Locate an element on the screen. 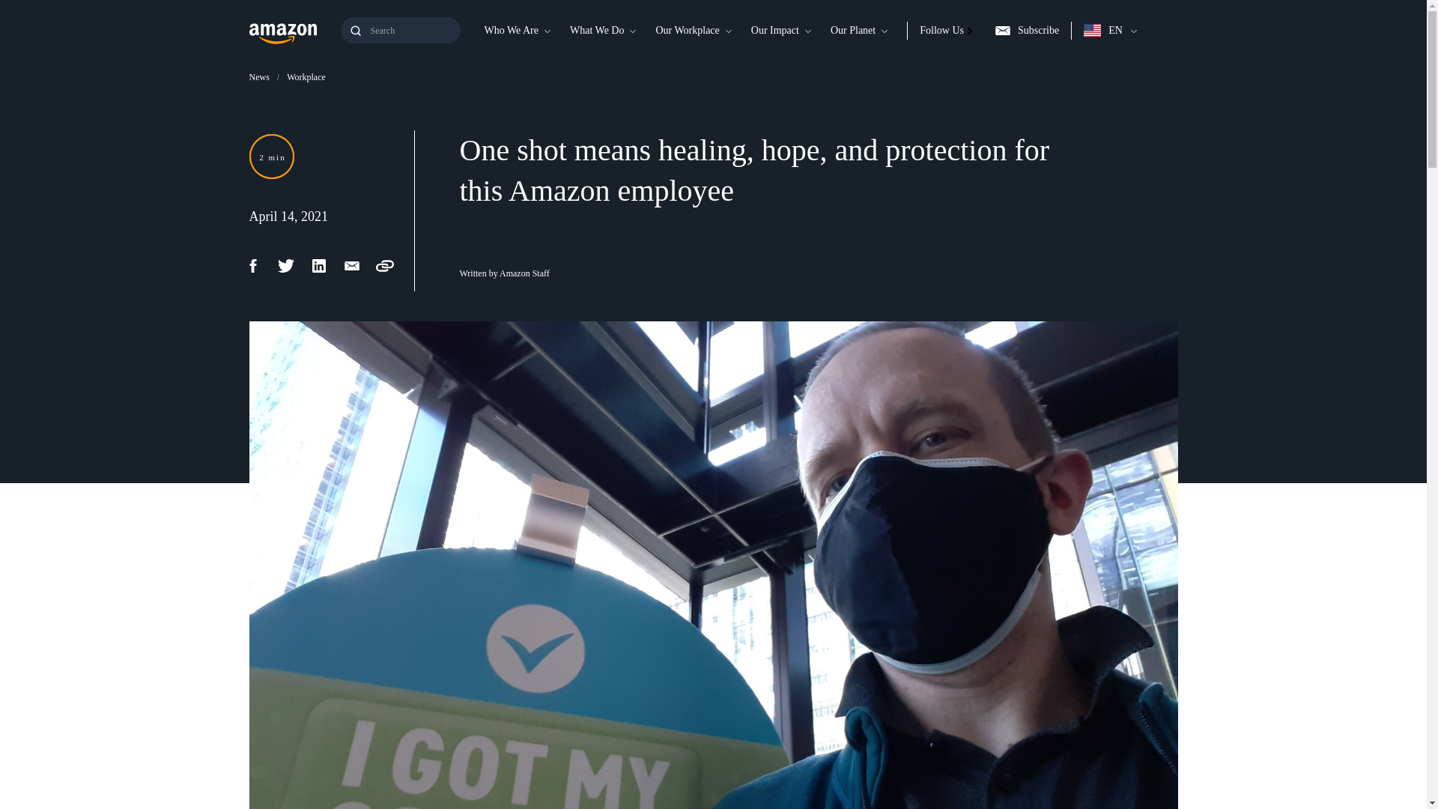 The width and height of the screenshot is (1438, 809). Twitter Share is located at coordinates (294, 266).